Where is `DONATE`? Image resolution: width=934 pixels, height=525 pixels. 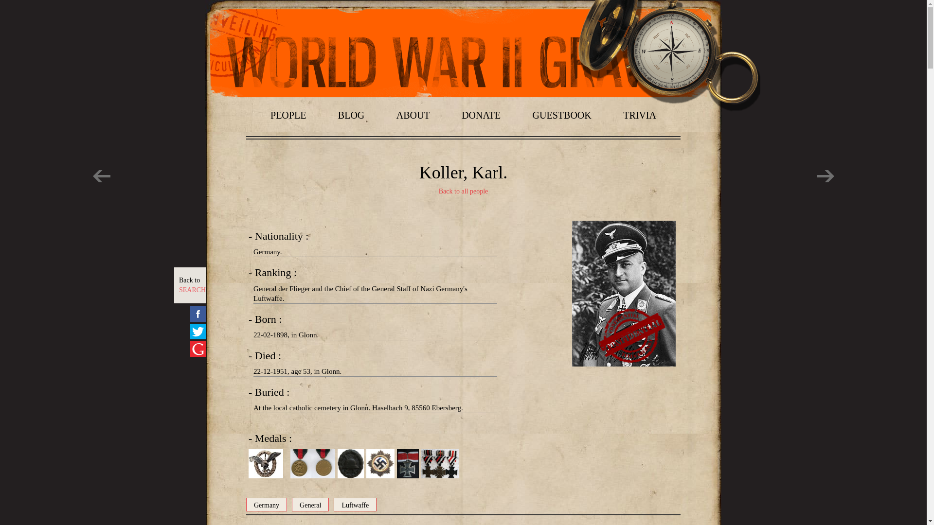 DONATE is located at coordinates (481, 115).